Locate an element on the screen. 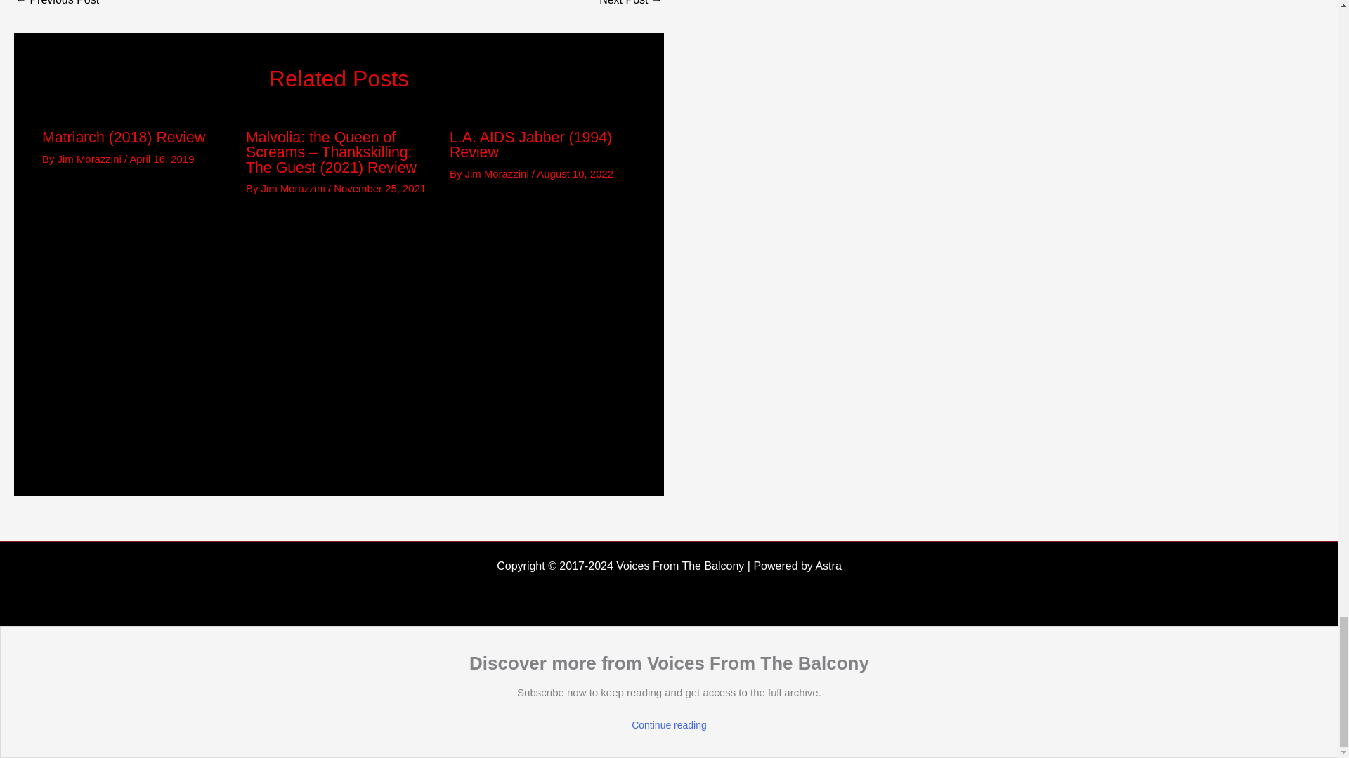  View all posts by Jim Morazzini is located at coordinates (91, 159).